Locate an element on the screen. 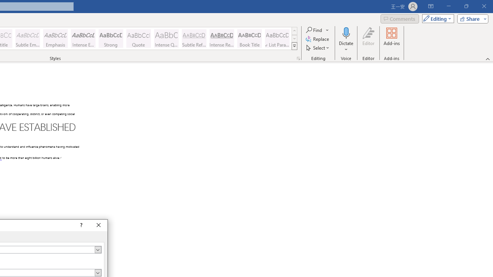  Book Title is located at coordinates (249, 38).